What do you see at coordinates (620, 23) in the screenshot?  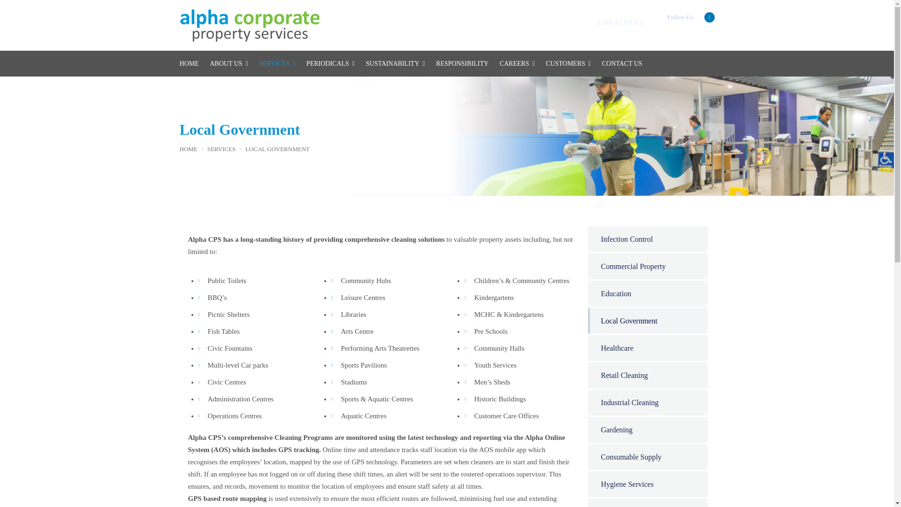 I see `1300 ALPHA 9` at bounding box center [620, 23].